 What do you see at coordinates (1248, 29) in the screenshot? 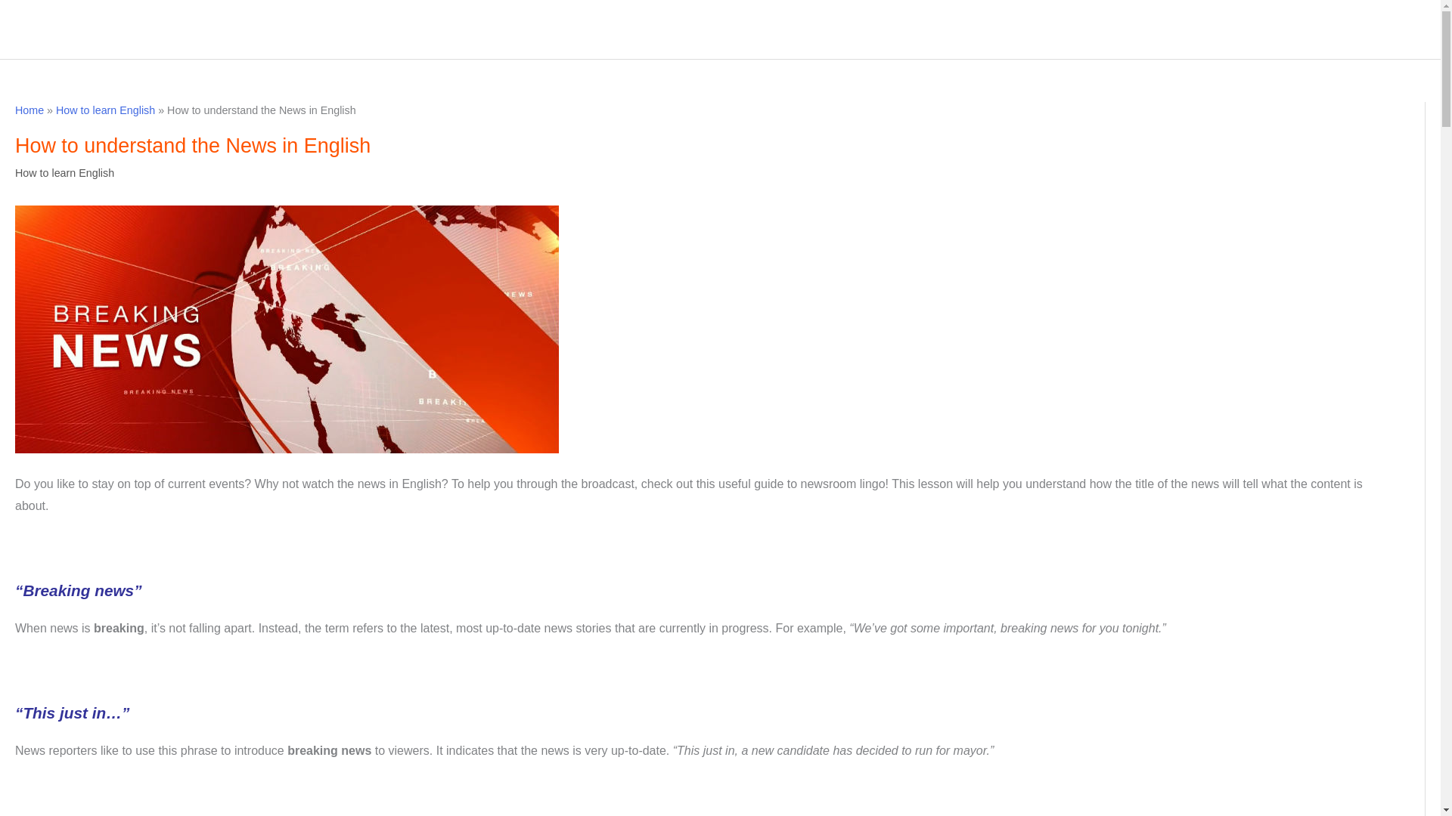
I see `Grammar` at bounding box center [1248, 29].